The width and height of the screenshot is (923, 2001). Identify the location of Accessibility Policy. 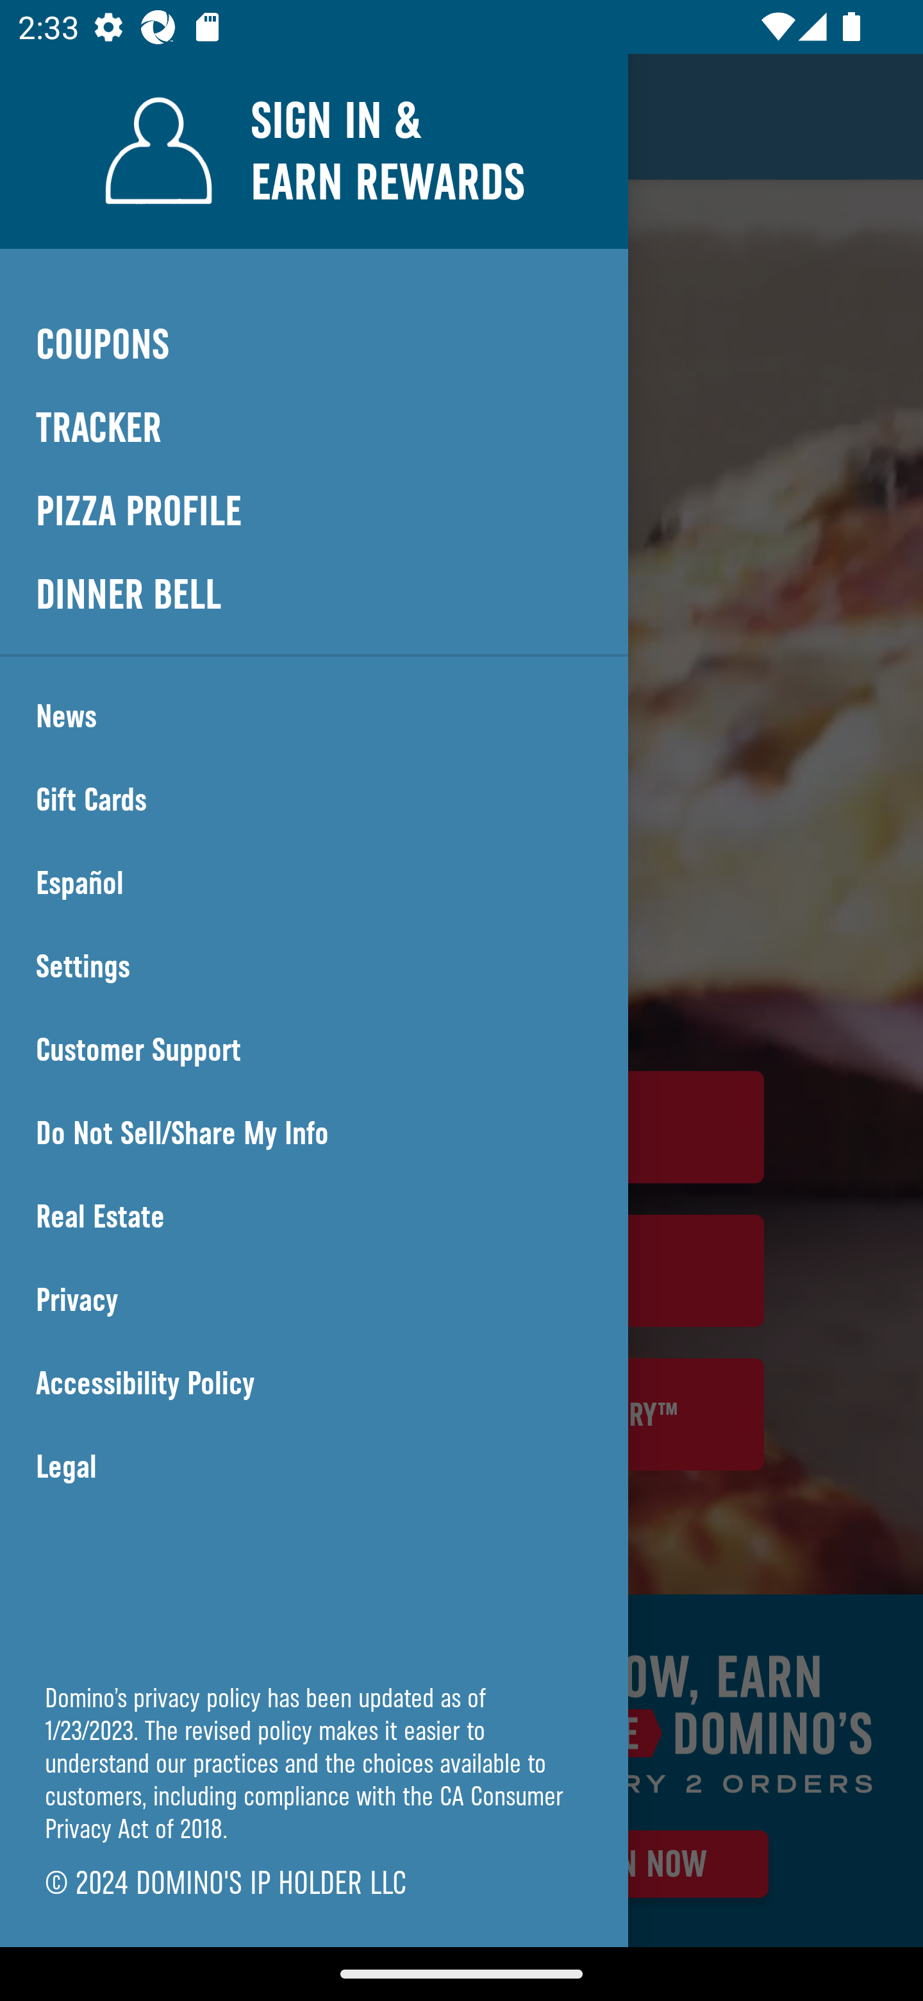
(314, 1383).